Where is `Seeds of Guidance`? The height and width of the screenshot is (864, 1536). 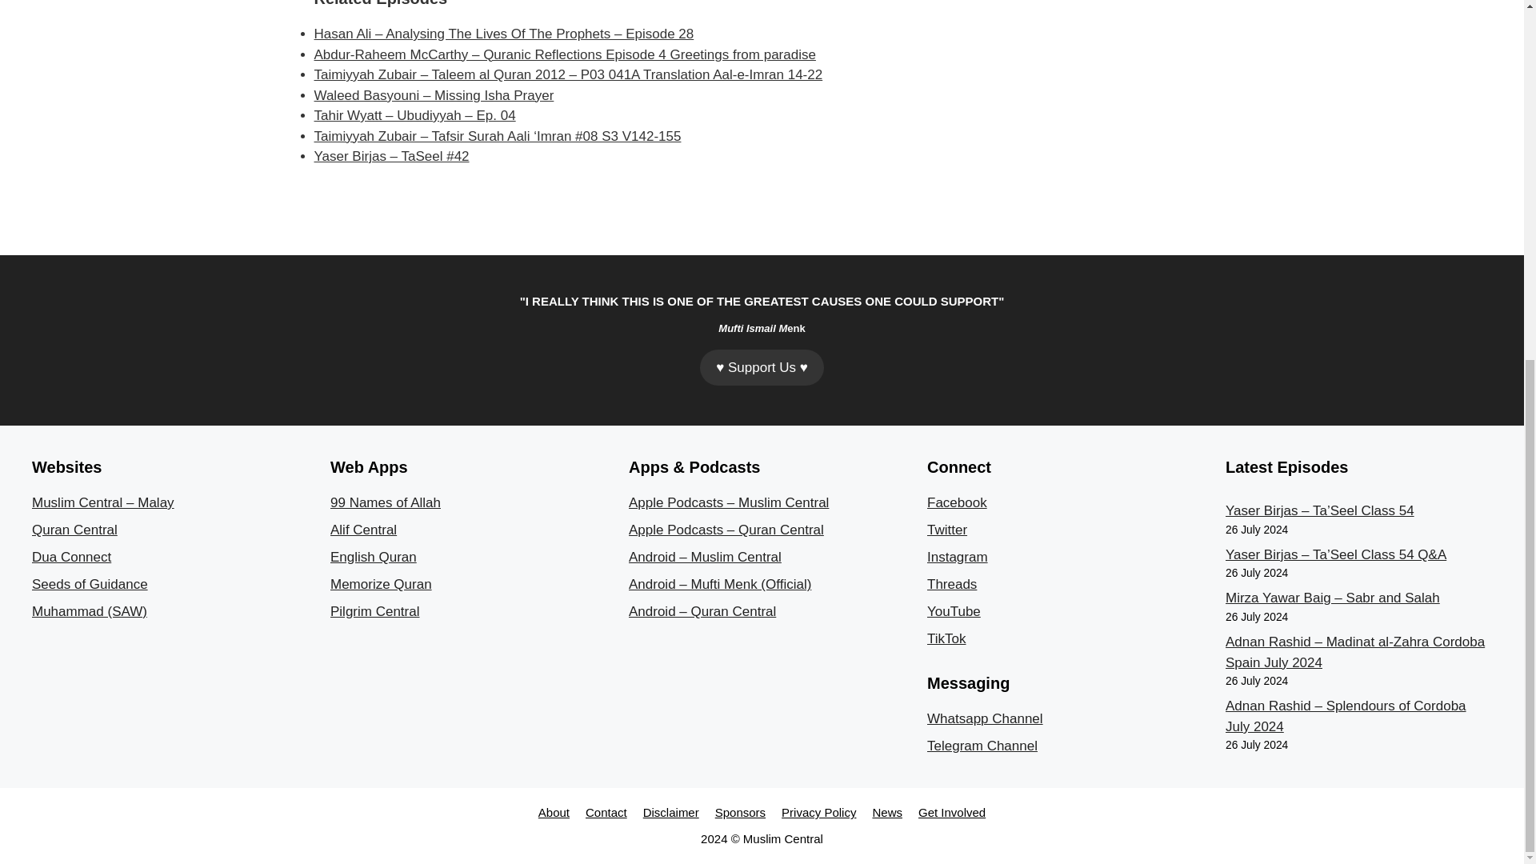 Seeds of Guidance is located at coordinates (90, 584).